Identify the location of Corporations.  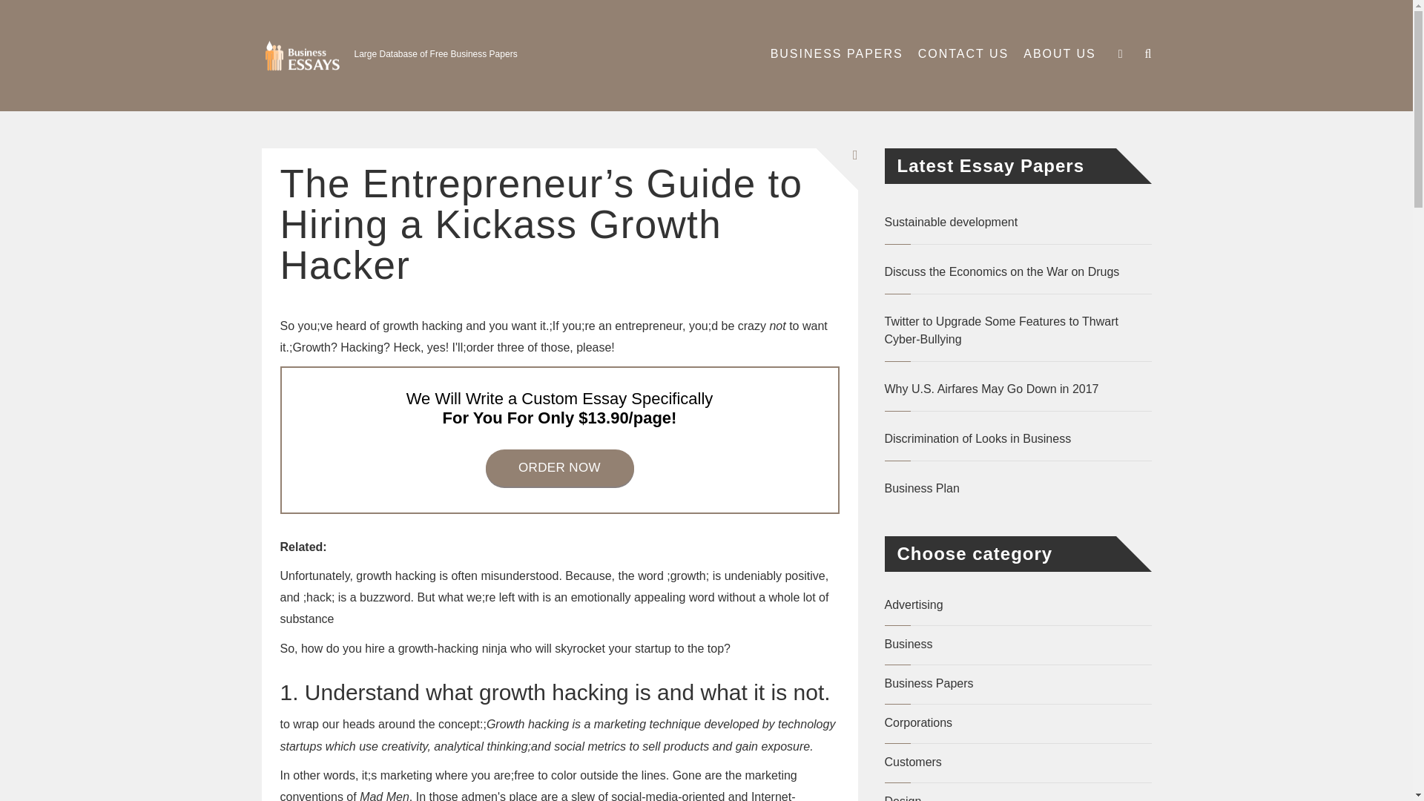
(918, 722).